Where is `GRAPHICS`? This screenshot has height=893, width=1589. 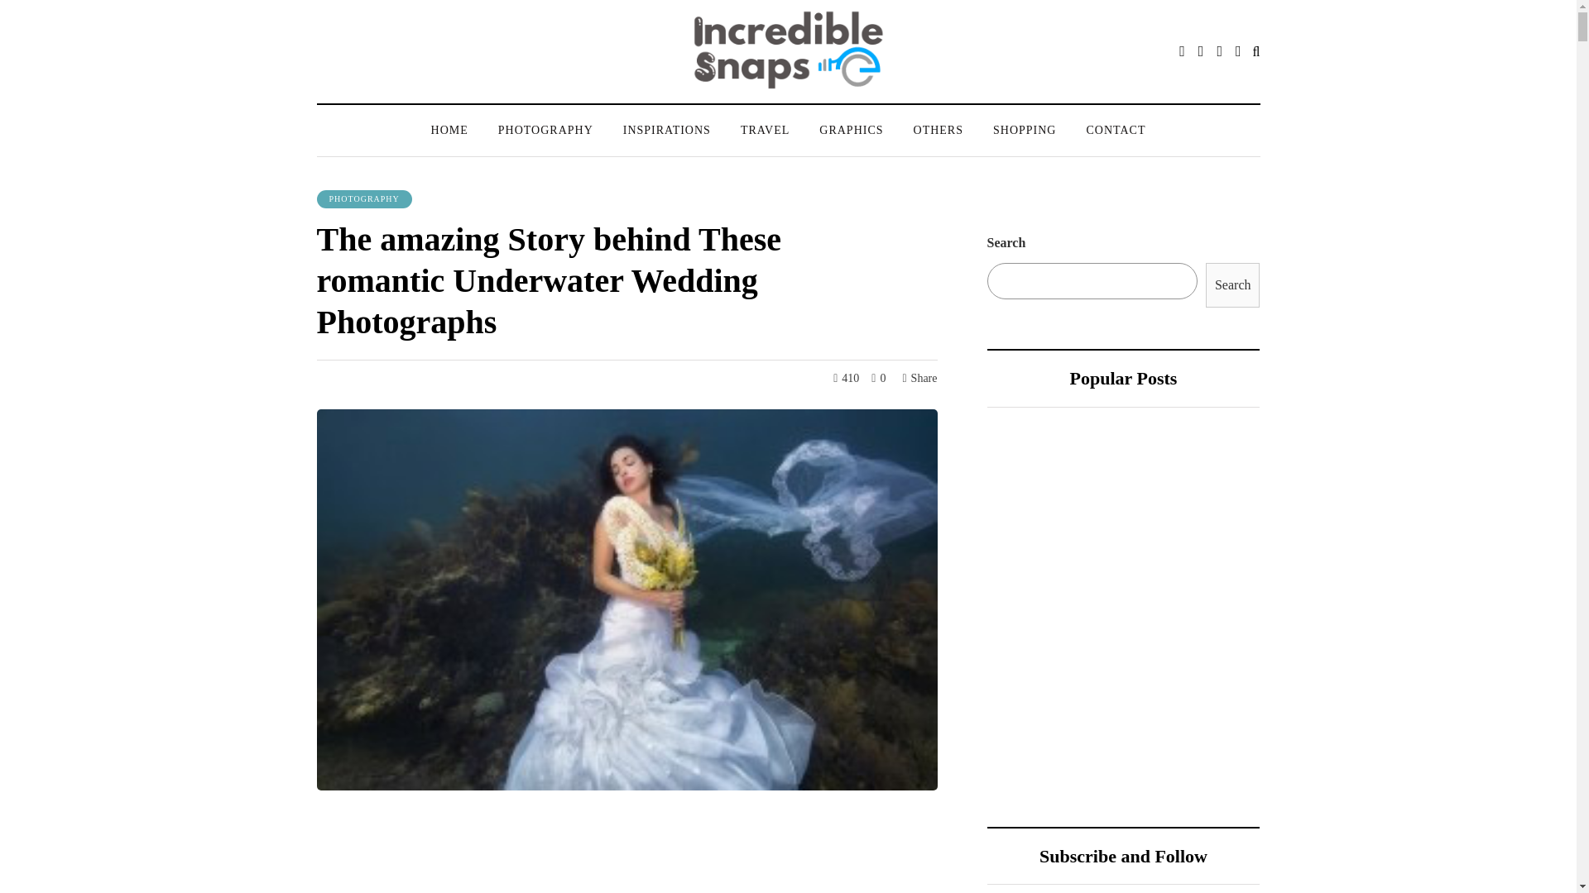
GRAPHICS is located at coordinates (851, 130).